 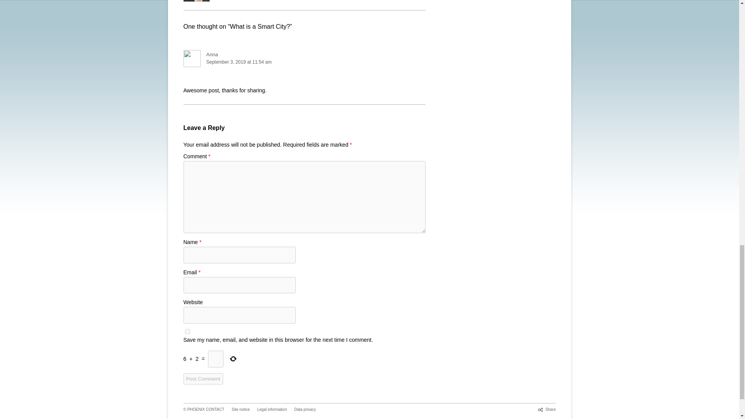 I want to click on yes, so click(x=187, y=331).